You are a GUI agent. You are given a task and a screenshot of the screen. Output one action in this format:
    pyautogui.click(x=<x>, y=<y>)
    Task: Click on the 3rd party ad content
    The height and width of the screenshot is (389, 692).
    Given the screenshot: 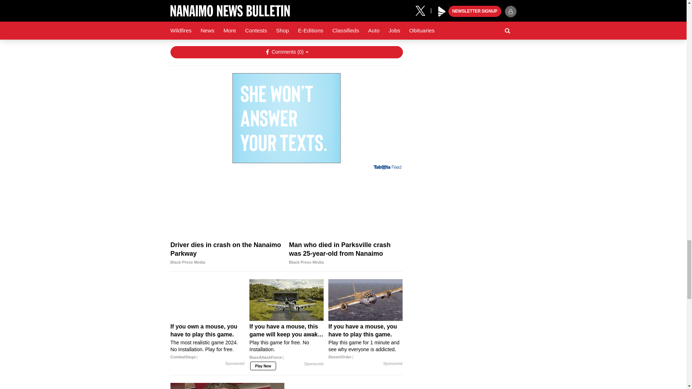 What is the action you would take?
    pyautogui.click(x=286, y=118)
    